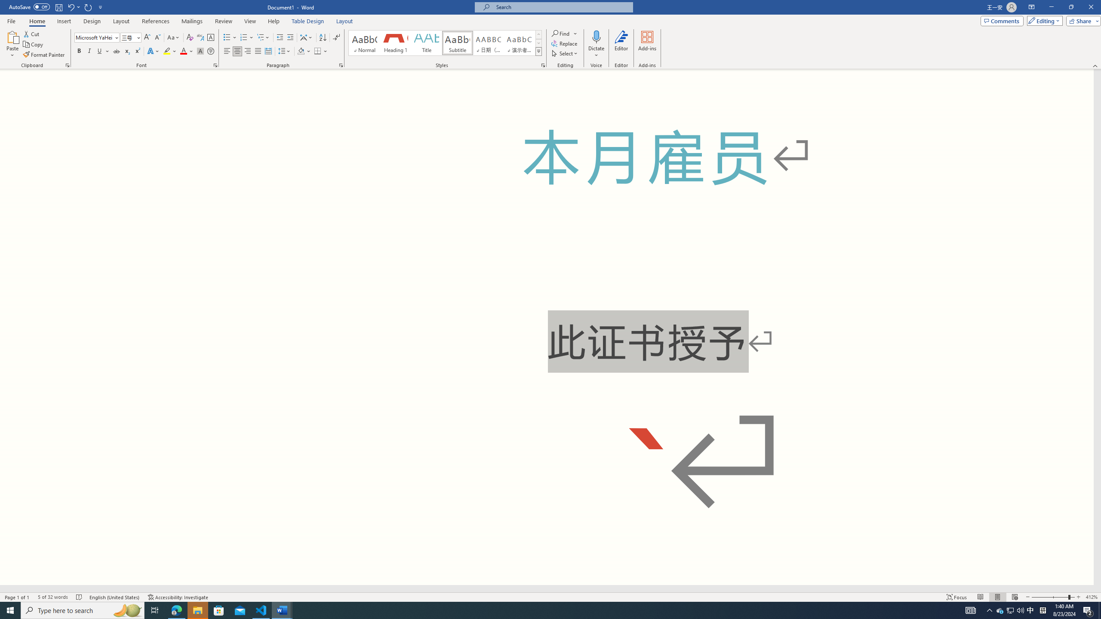  What do you see at coordinates (34, 45) in the screenshot?
I see `Copy` at bounding box center [34, 45].